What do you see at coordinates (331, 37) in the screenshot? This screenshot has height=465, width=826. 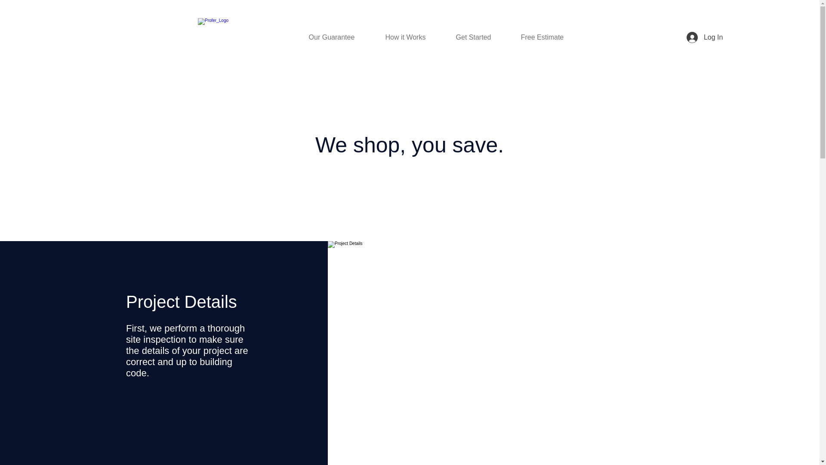 I see `Our Guarantee` at bounding box center [331, 37].